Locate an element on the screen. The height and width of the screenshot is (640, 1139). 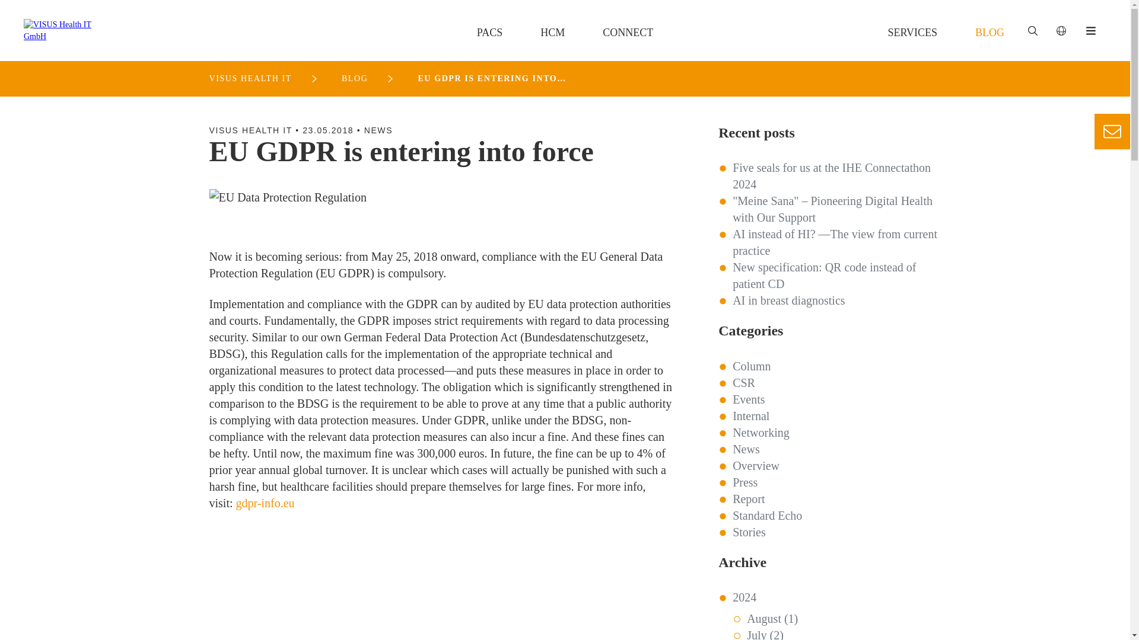
CONNECT is located at coordinates (628, 32).